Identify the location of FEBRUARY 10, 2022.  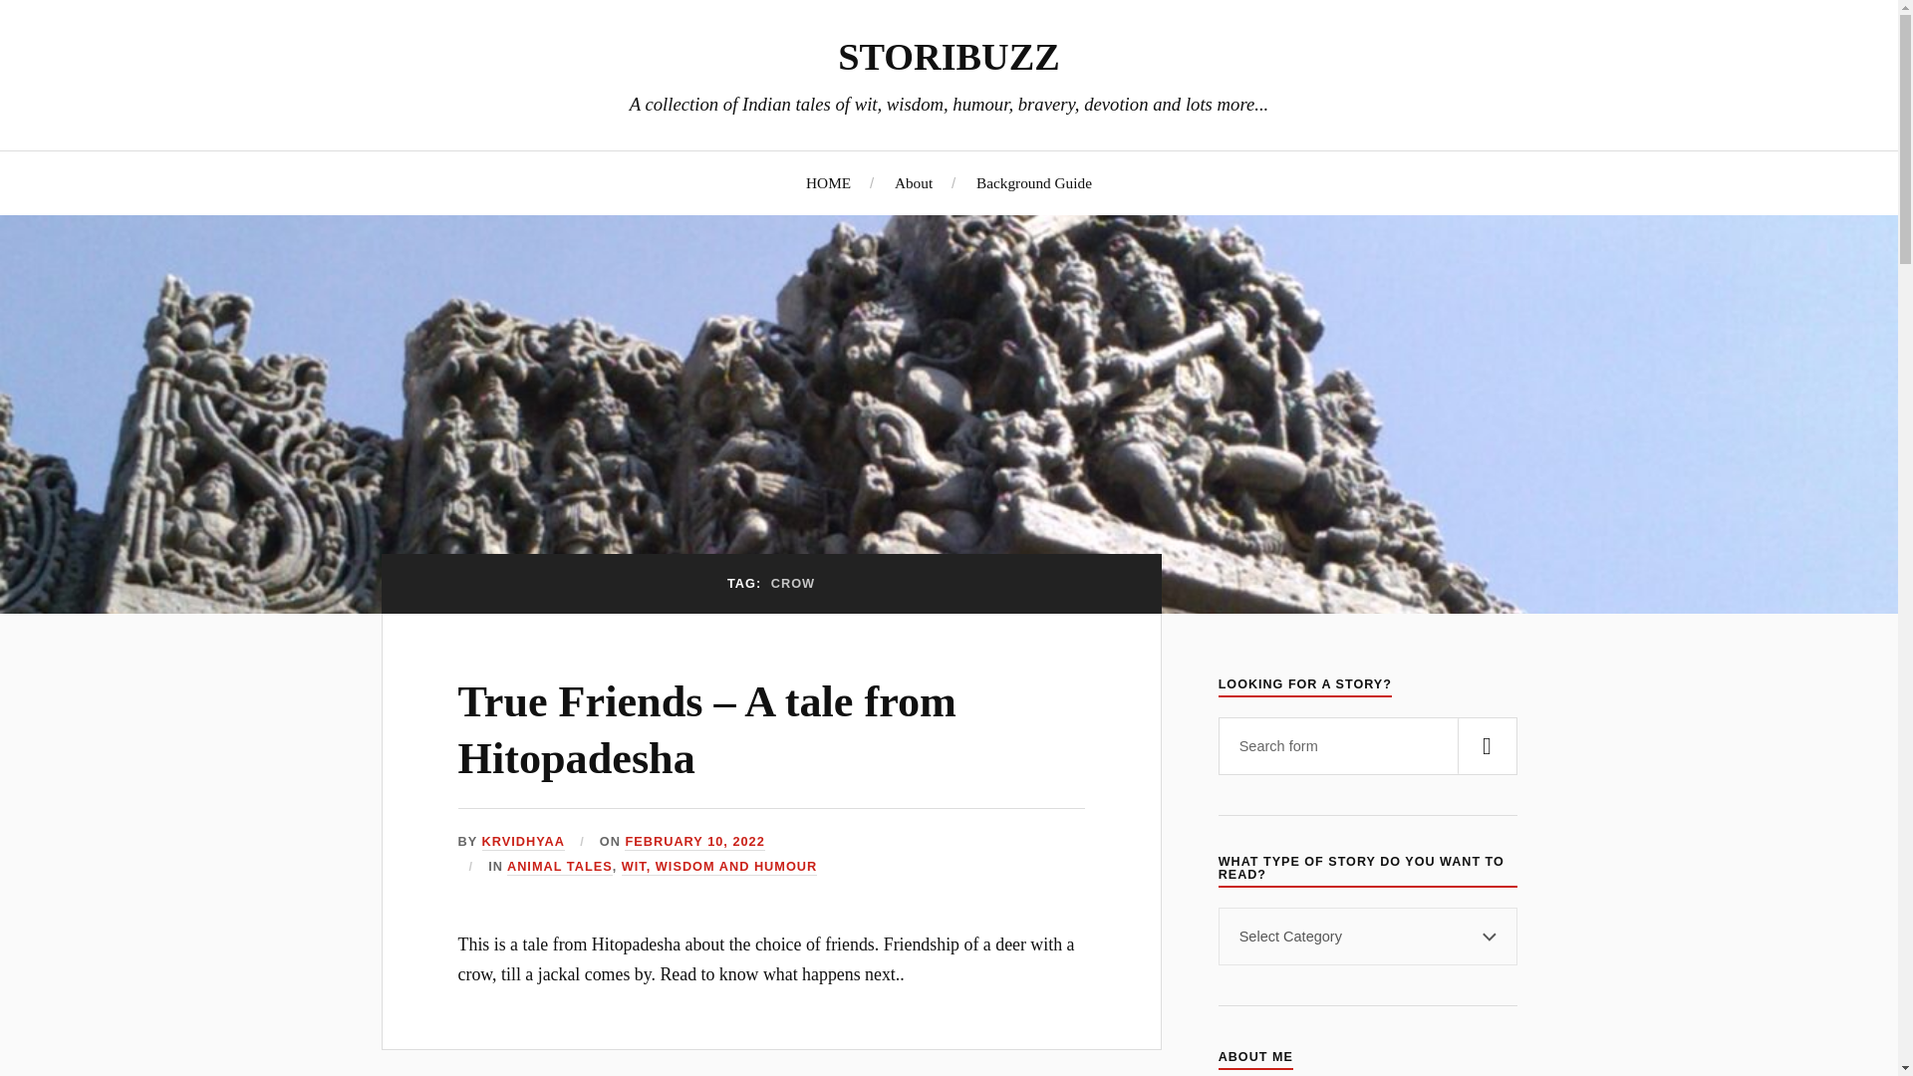
(693, 843).